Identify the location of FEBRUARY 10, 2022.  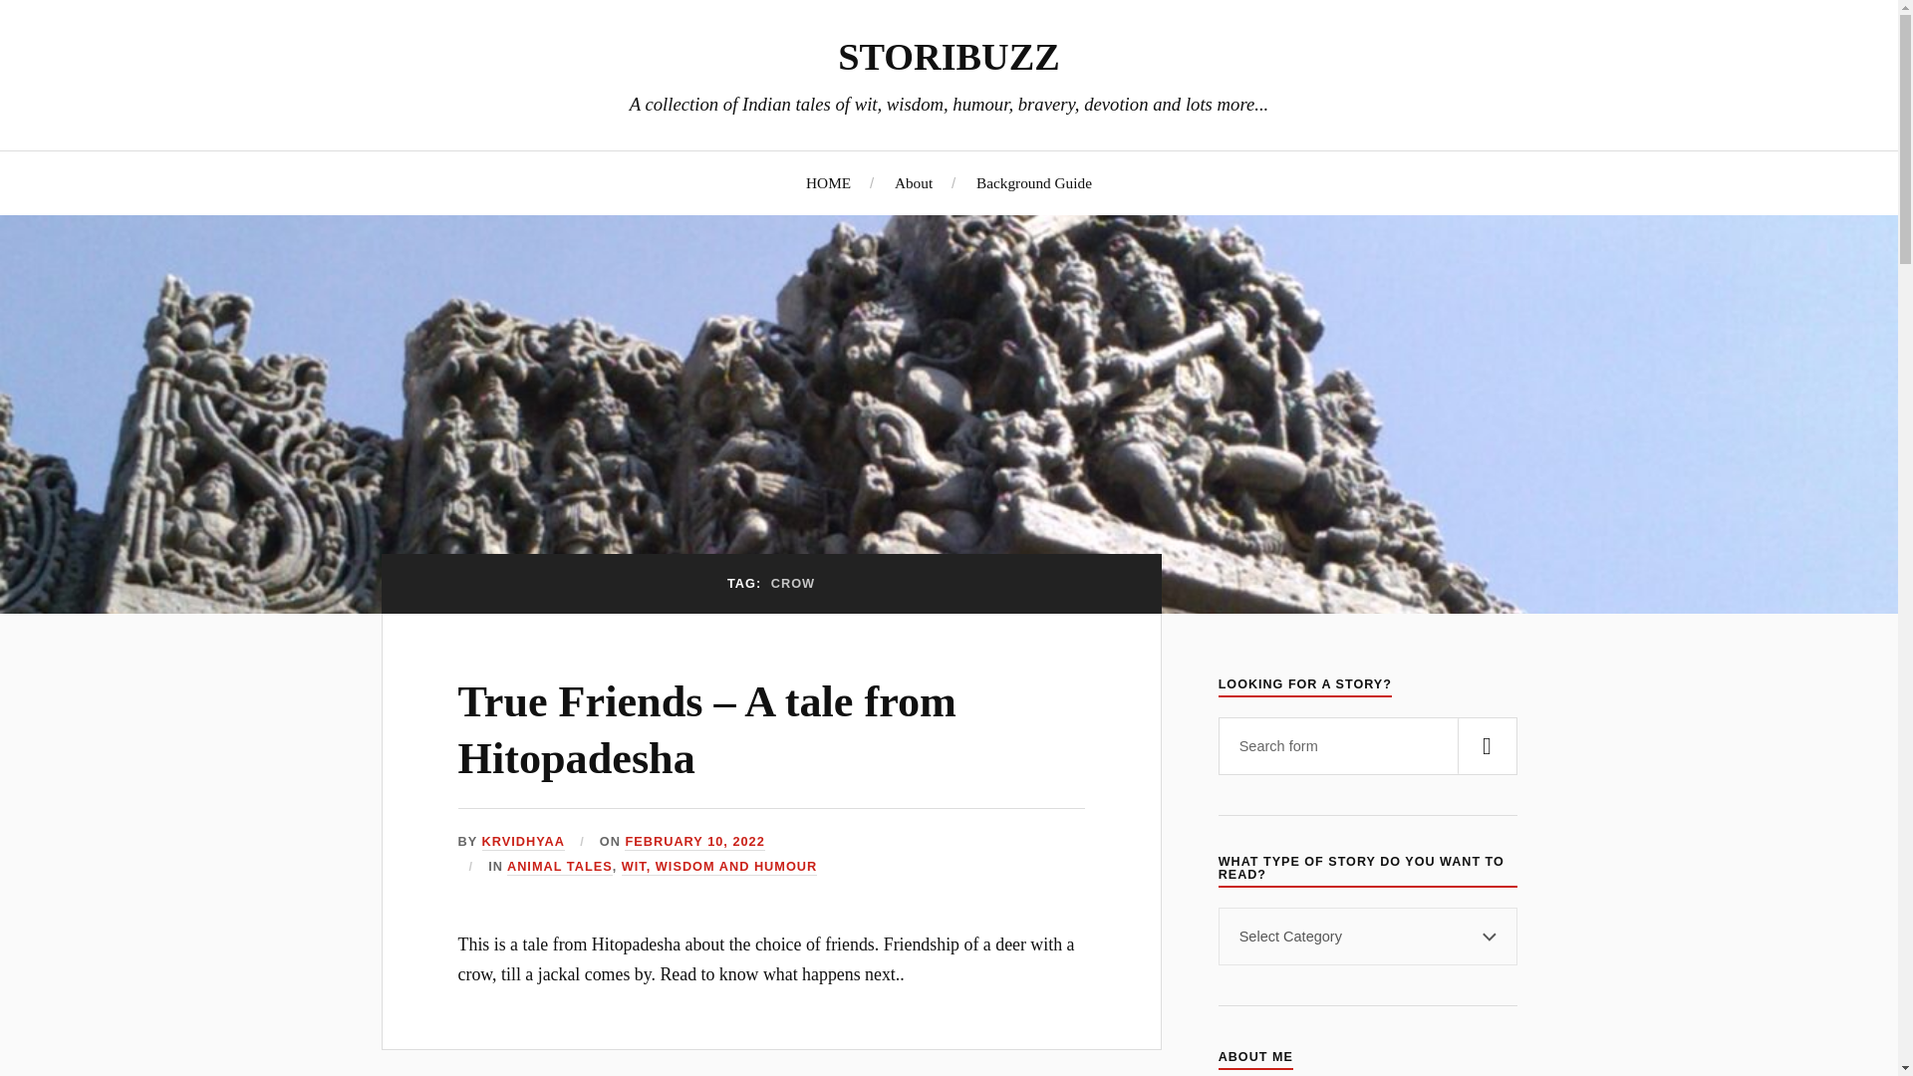
(693, 843).